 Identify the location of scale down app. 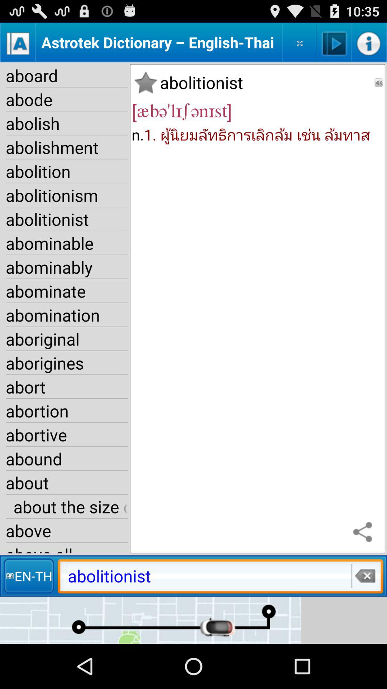
(300, 42).